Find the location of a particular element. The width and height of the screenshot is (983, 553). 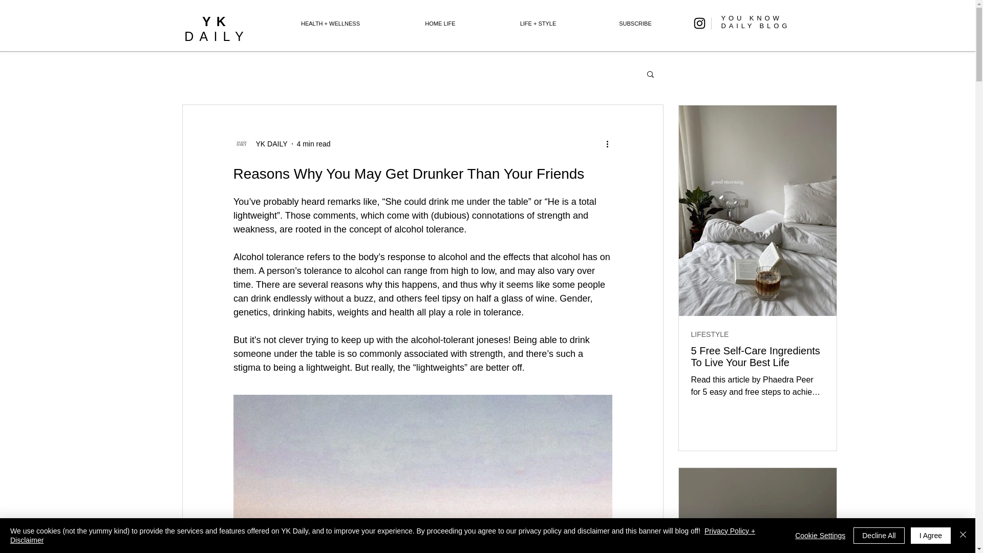

I Agree is located at coordinates (710, 334).